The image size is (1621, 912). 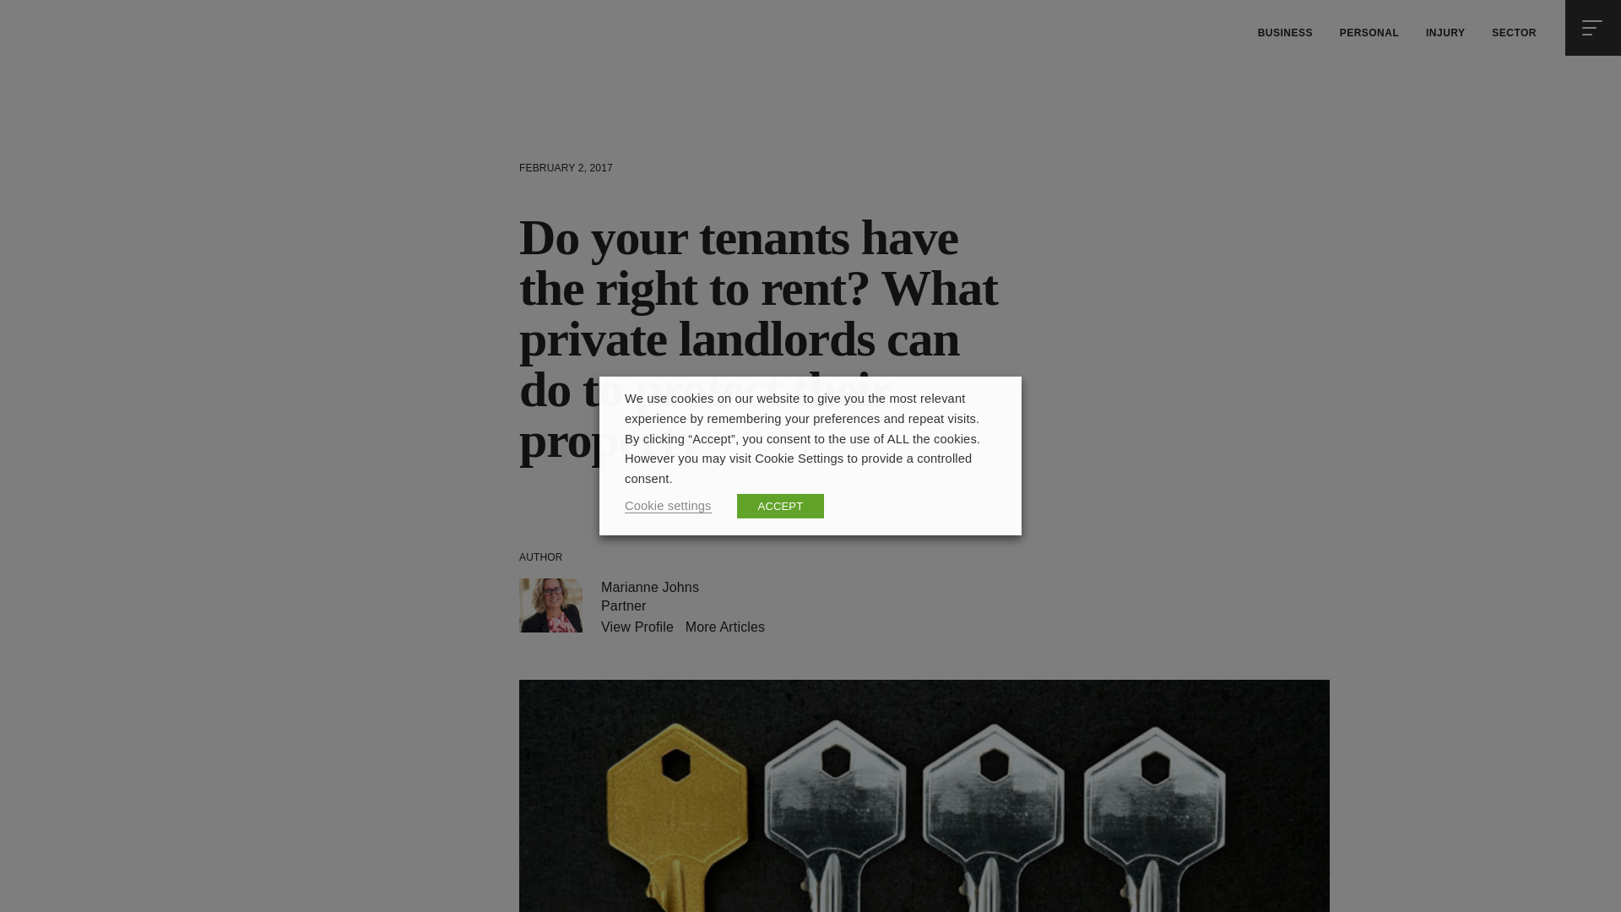 What do you see at coordinates (66, 29) in the screenshot?
I see `Royds Withy King` at bounding box center [66, 29].